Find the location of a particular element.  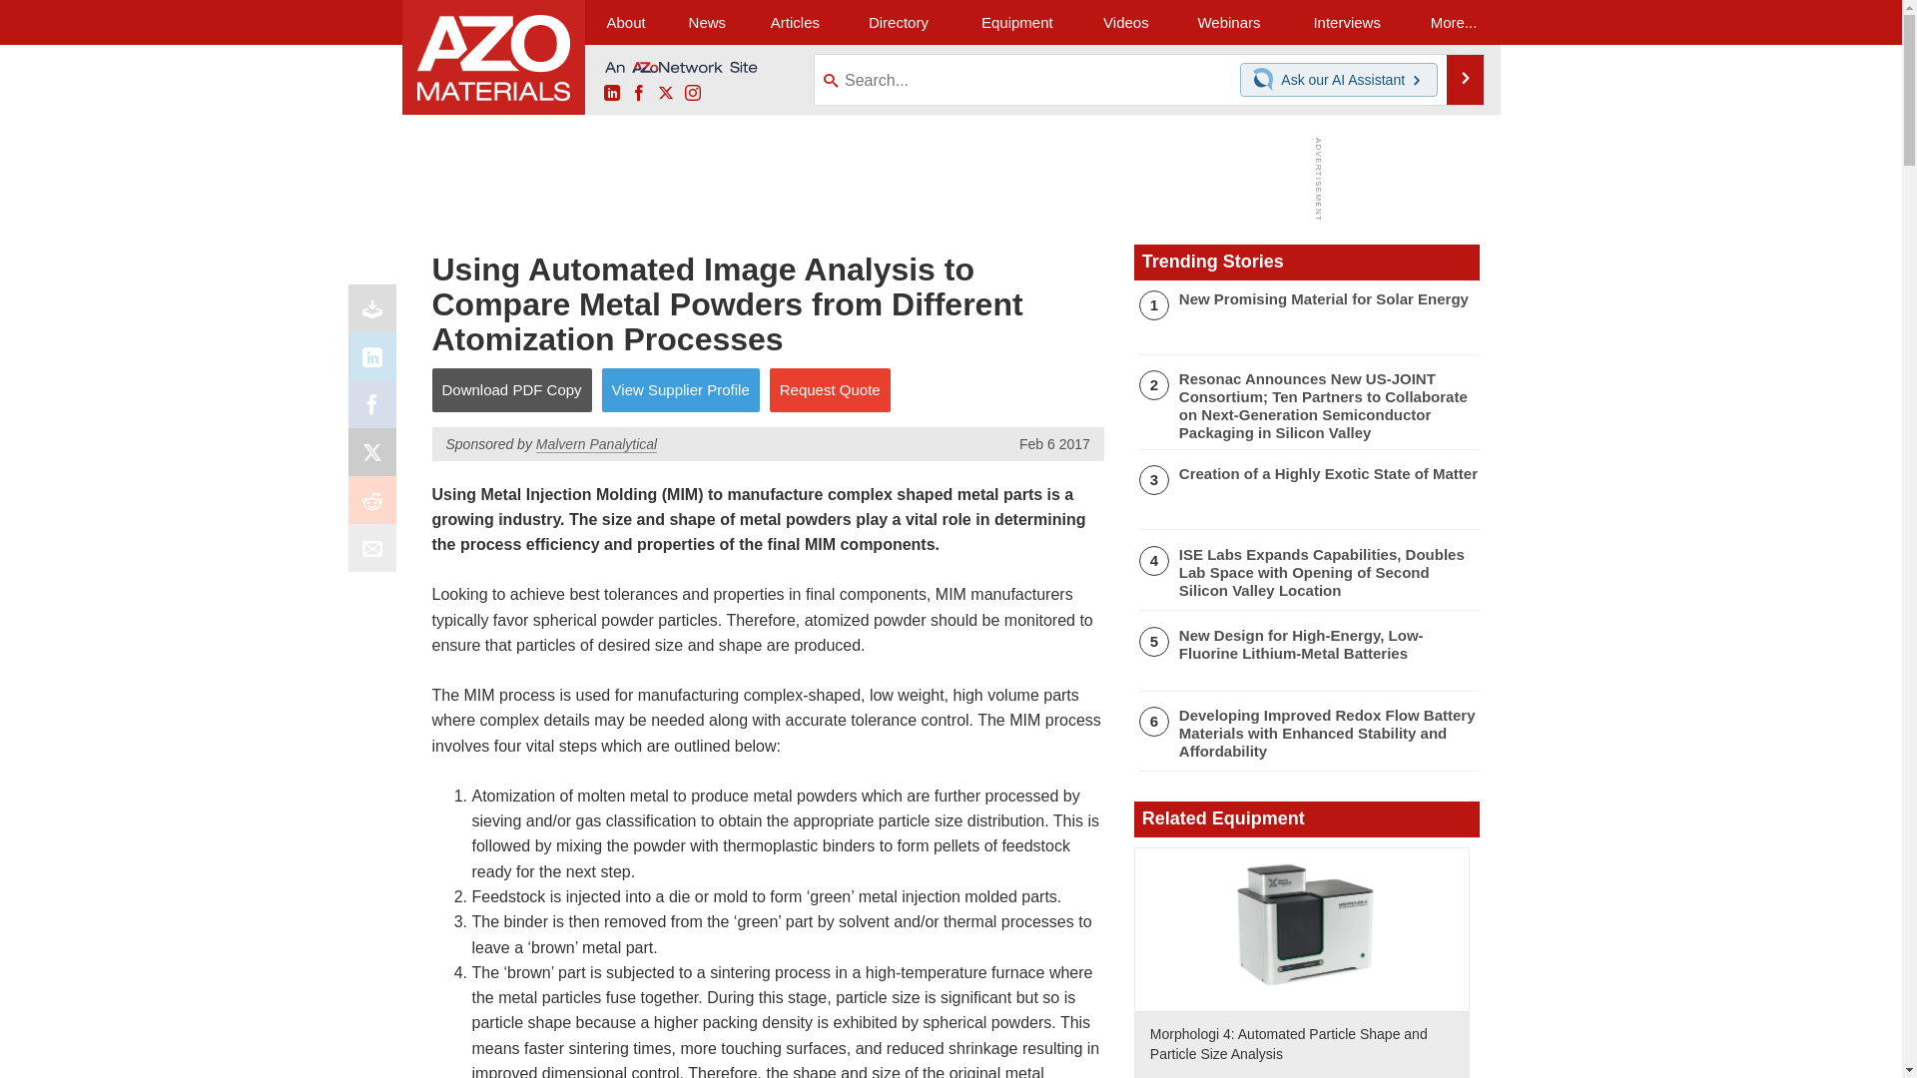

Articles is located at coordinates (795, 22).